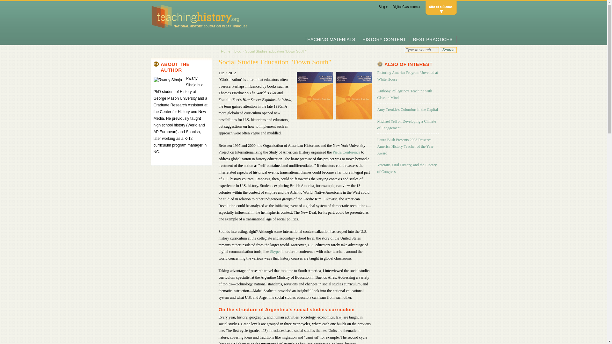 The height and width of the screenshot is (344, 612). Describe the element at coordinates (168, 80) in the screenshot. I see `Rwany Sibaja` at that location.